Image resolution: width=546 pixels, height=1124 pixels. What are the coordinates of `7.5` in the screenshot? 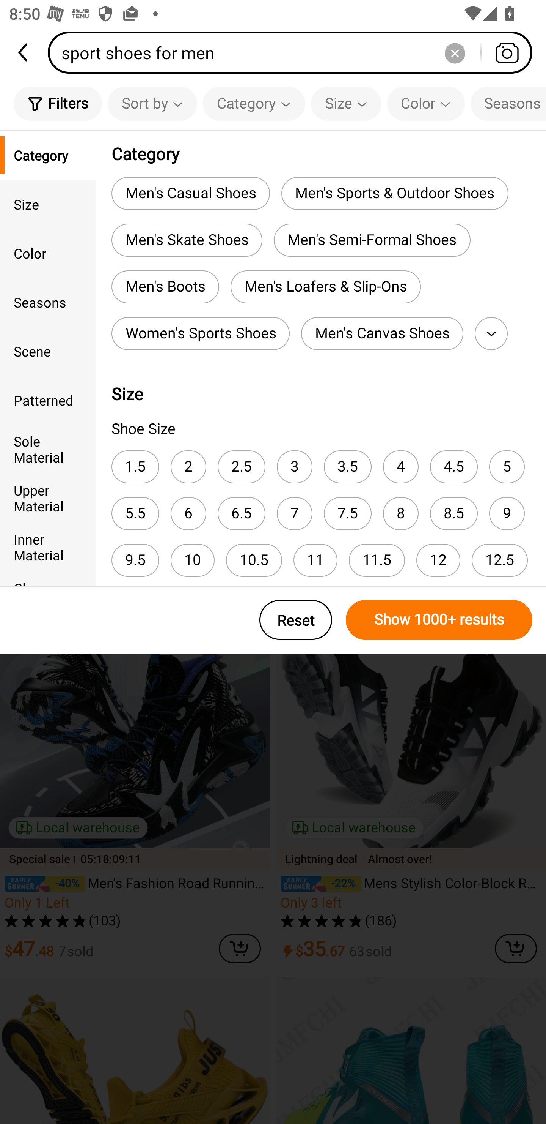 It's located at (347, 513).